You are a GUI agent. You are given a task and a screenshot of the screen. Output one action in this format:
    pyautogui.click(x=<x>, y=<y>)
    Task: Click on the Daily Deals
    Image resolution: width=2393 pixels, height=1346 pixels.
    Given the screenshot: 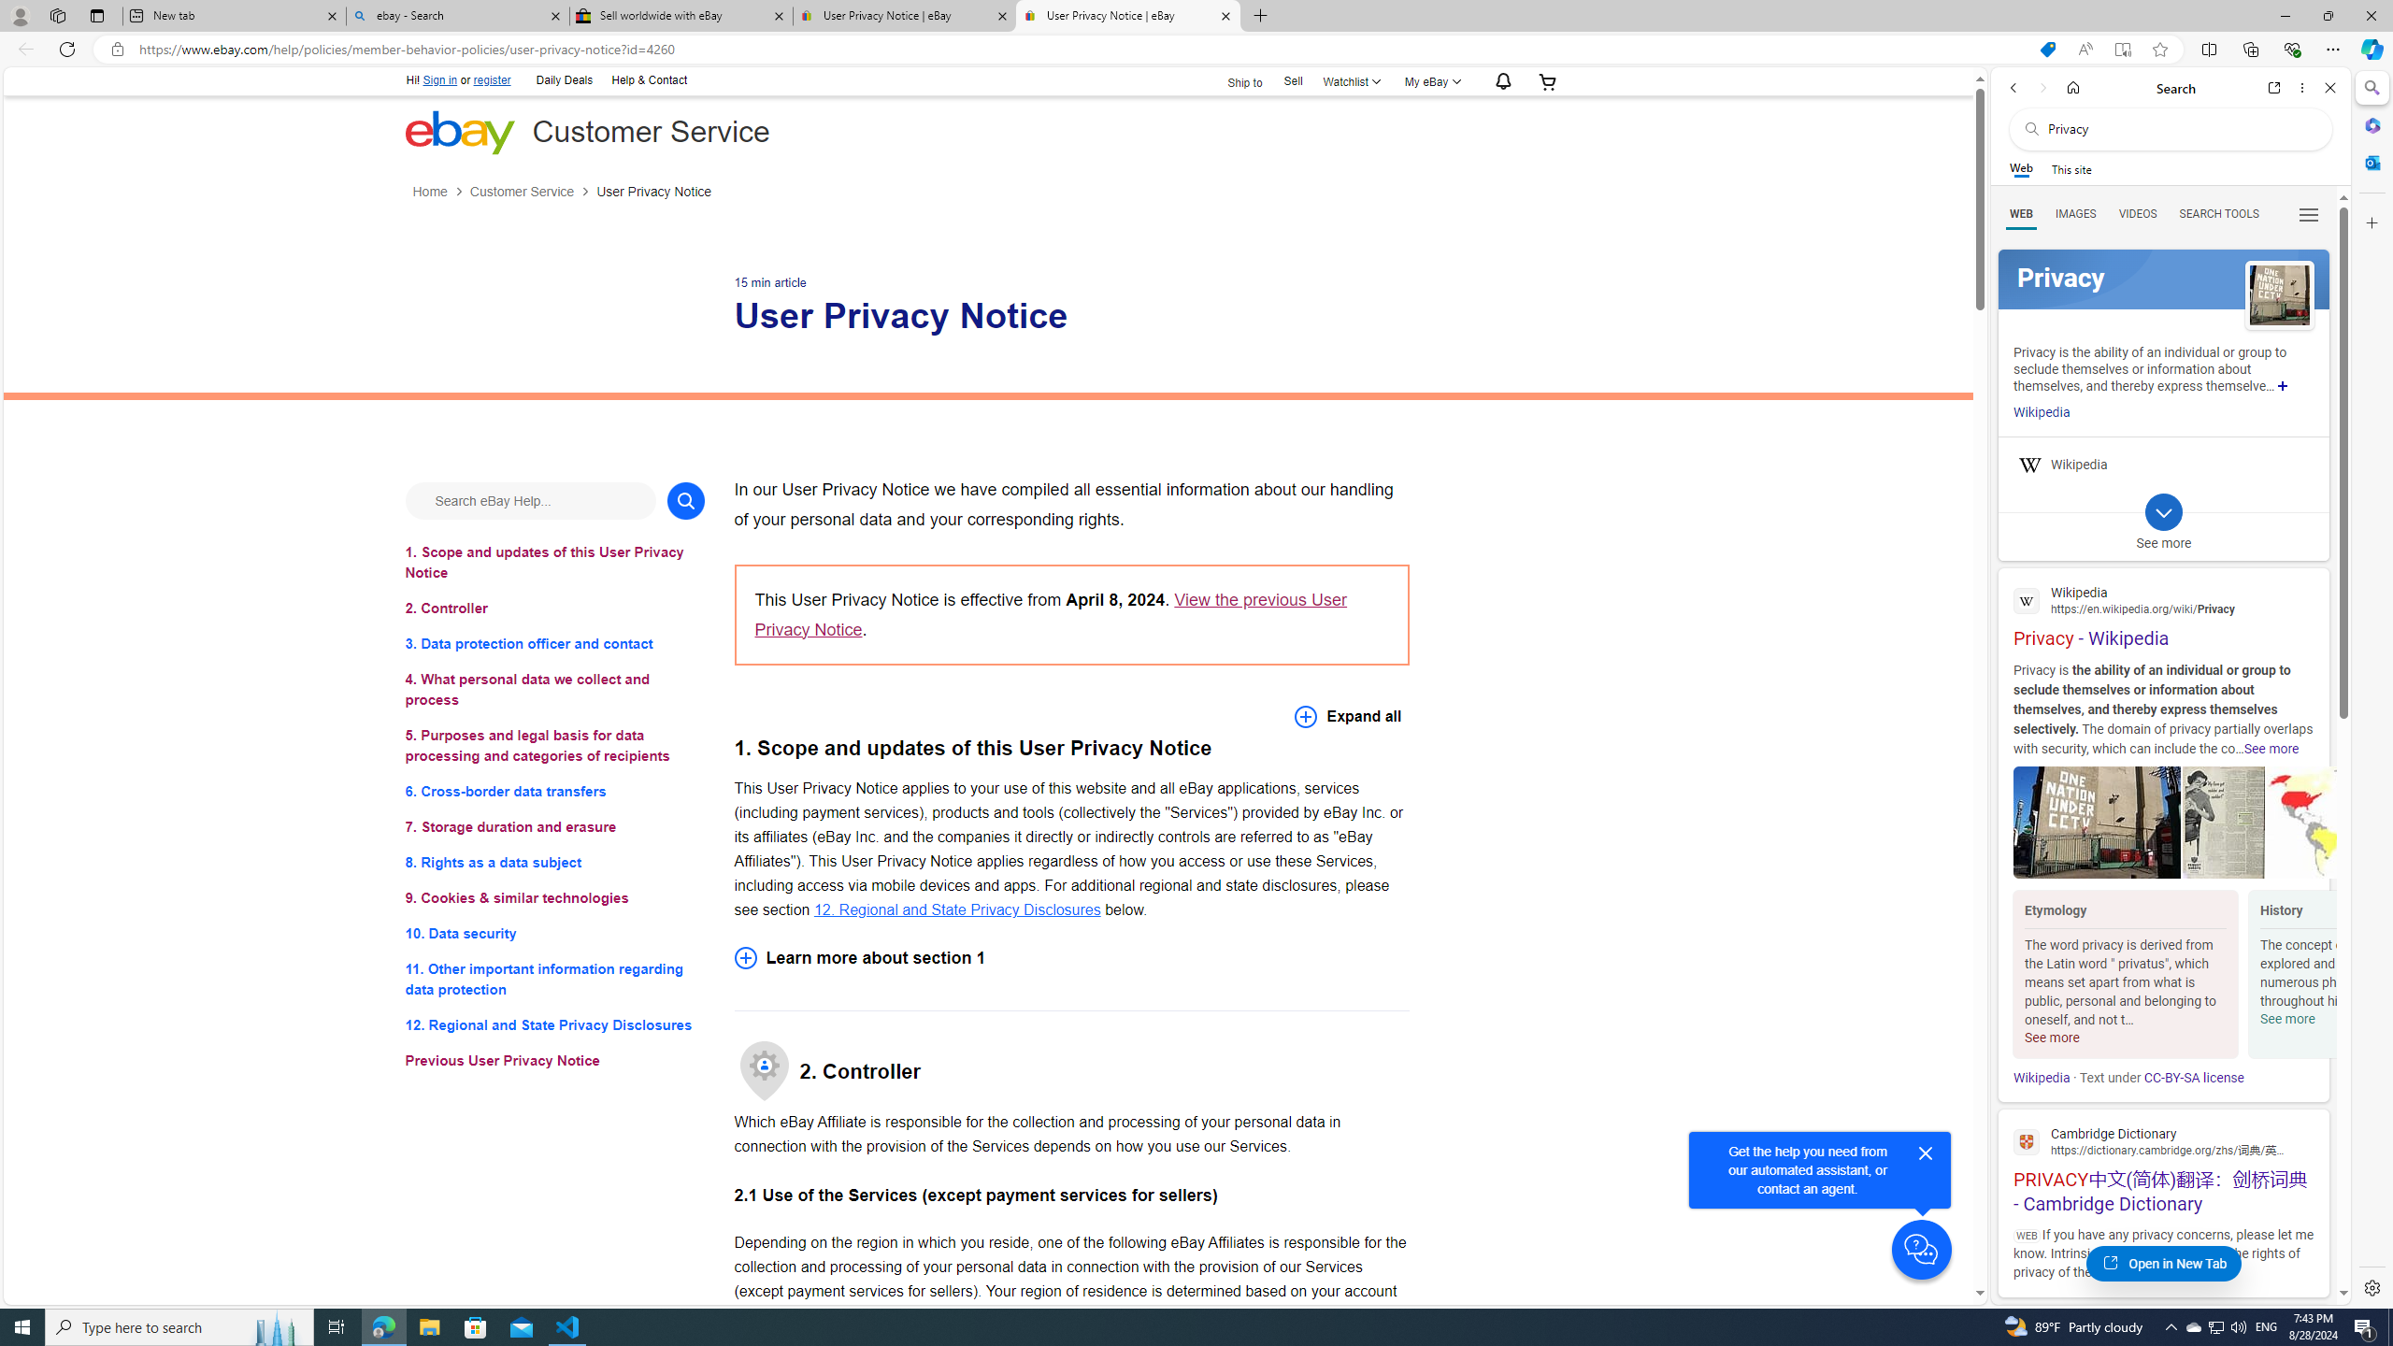 What is the action you would take?
    pyautogui.click(x=565, y=79)
    